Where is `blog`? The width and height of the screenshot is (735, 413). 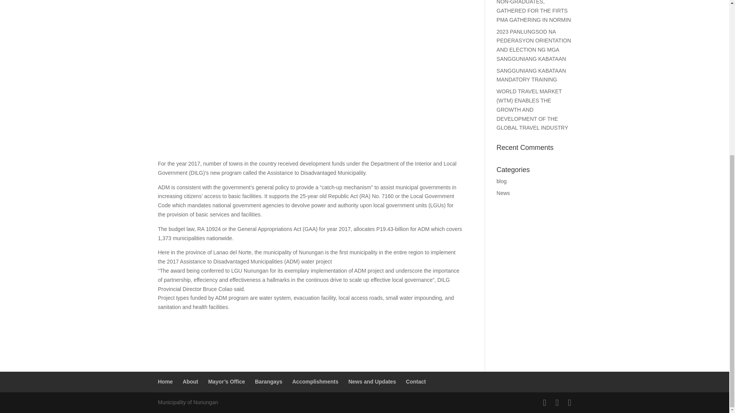 blog is located at coordinates (501, 181).